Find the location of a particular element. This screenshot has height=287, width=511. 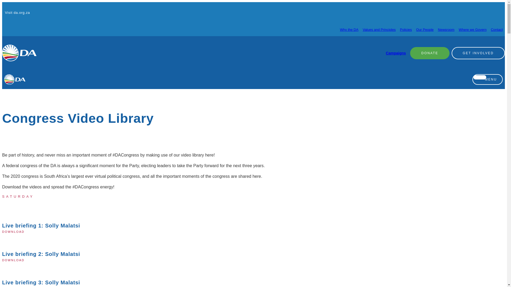

DONATE is located at coordinates (430, 53).